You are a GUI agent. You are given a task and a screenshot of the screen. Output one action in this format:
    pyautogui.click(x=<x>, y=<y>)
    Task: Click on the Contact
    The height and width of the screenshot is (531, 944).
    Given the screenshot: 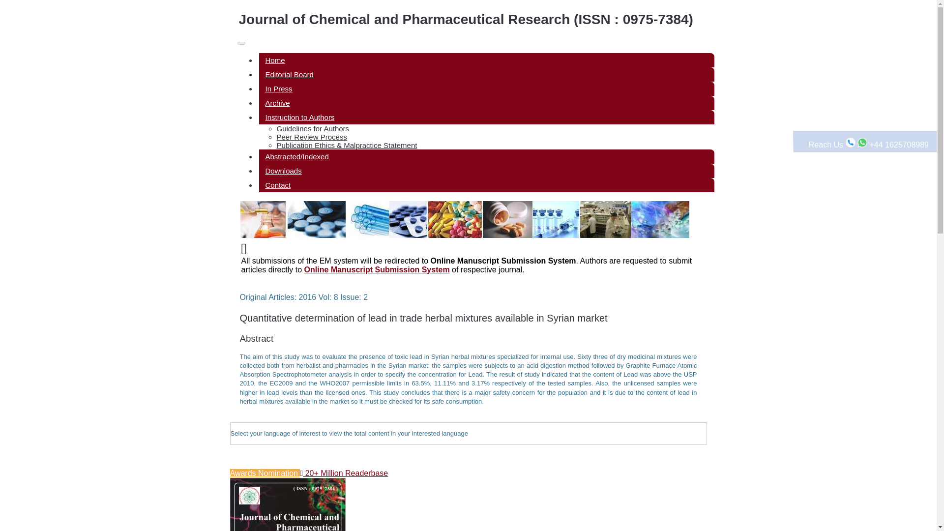 What is the action you would take?
    pyautogui.click(x=486, y=185)
    